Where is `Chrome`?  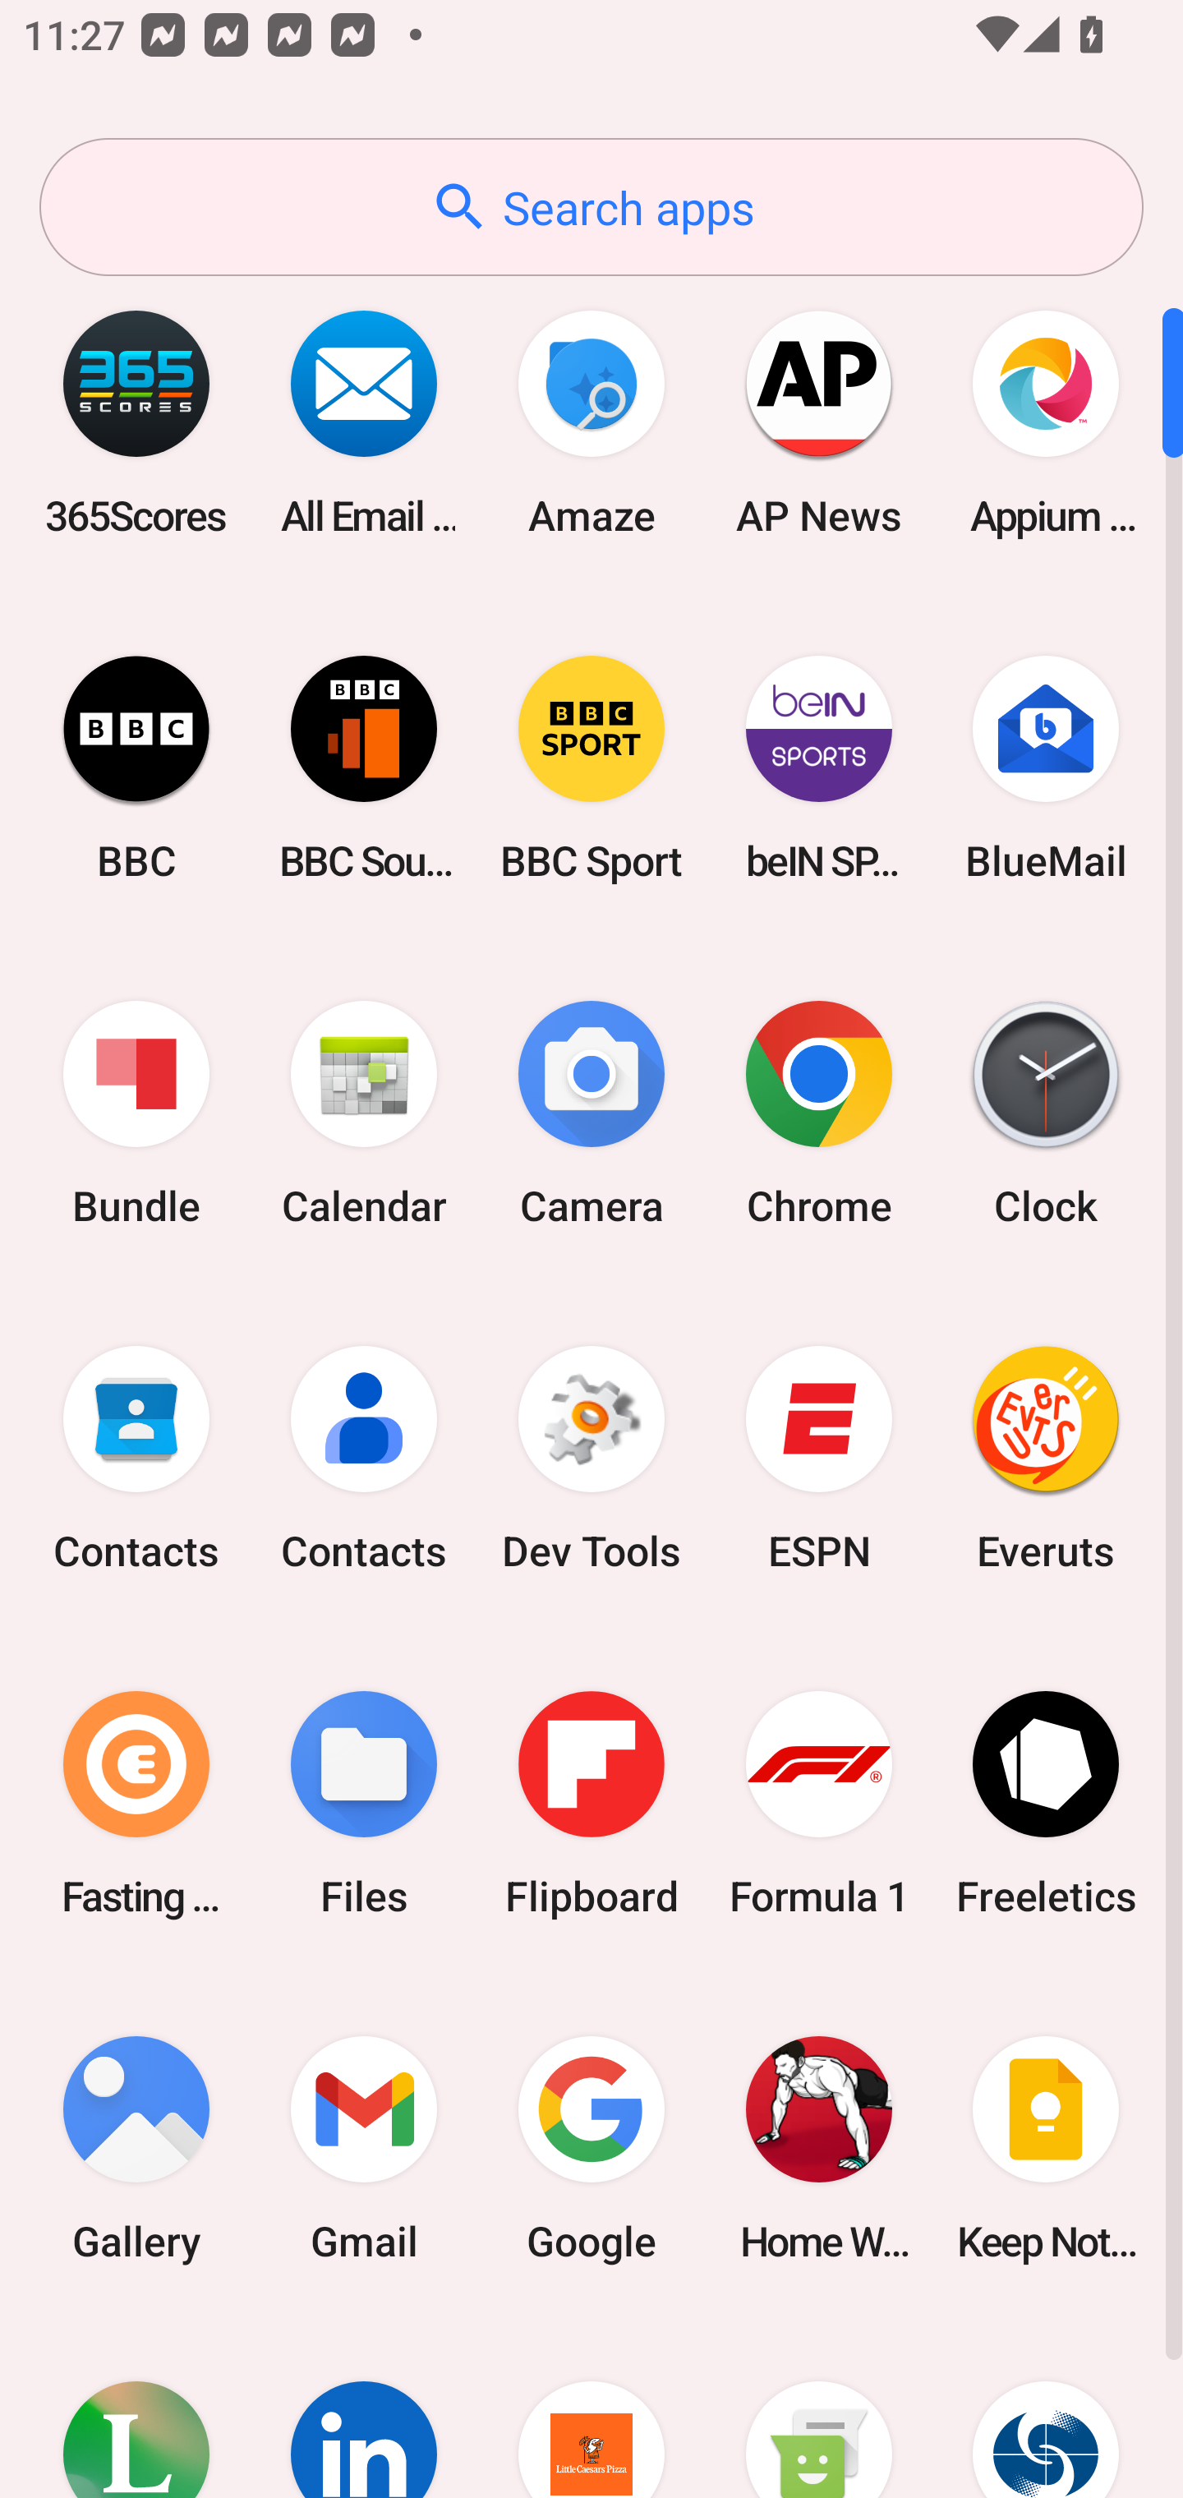 Chrome is located at coordinates (818, 1114).